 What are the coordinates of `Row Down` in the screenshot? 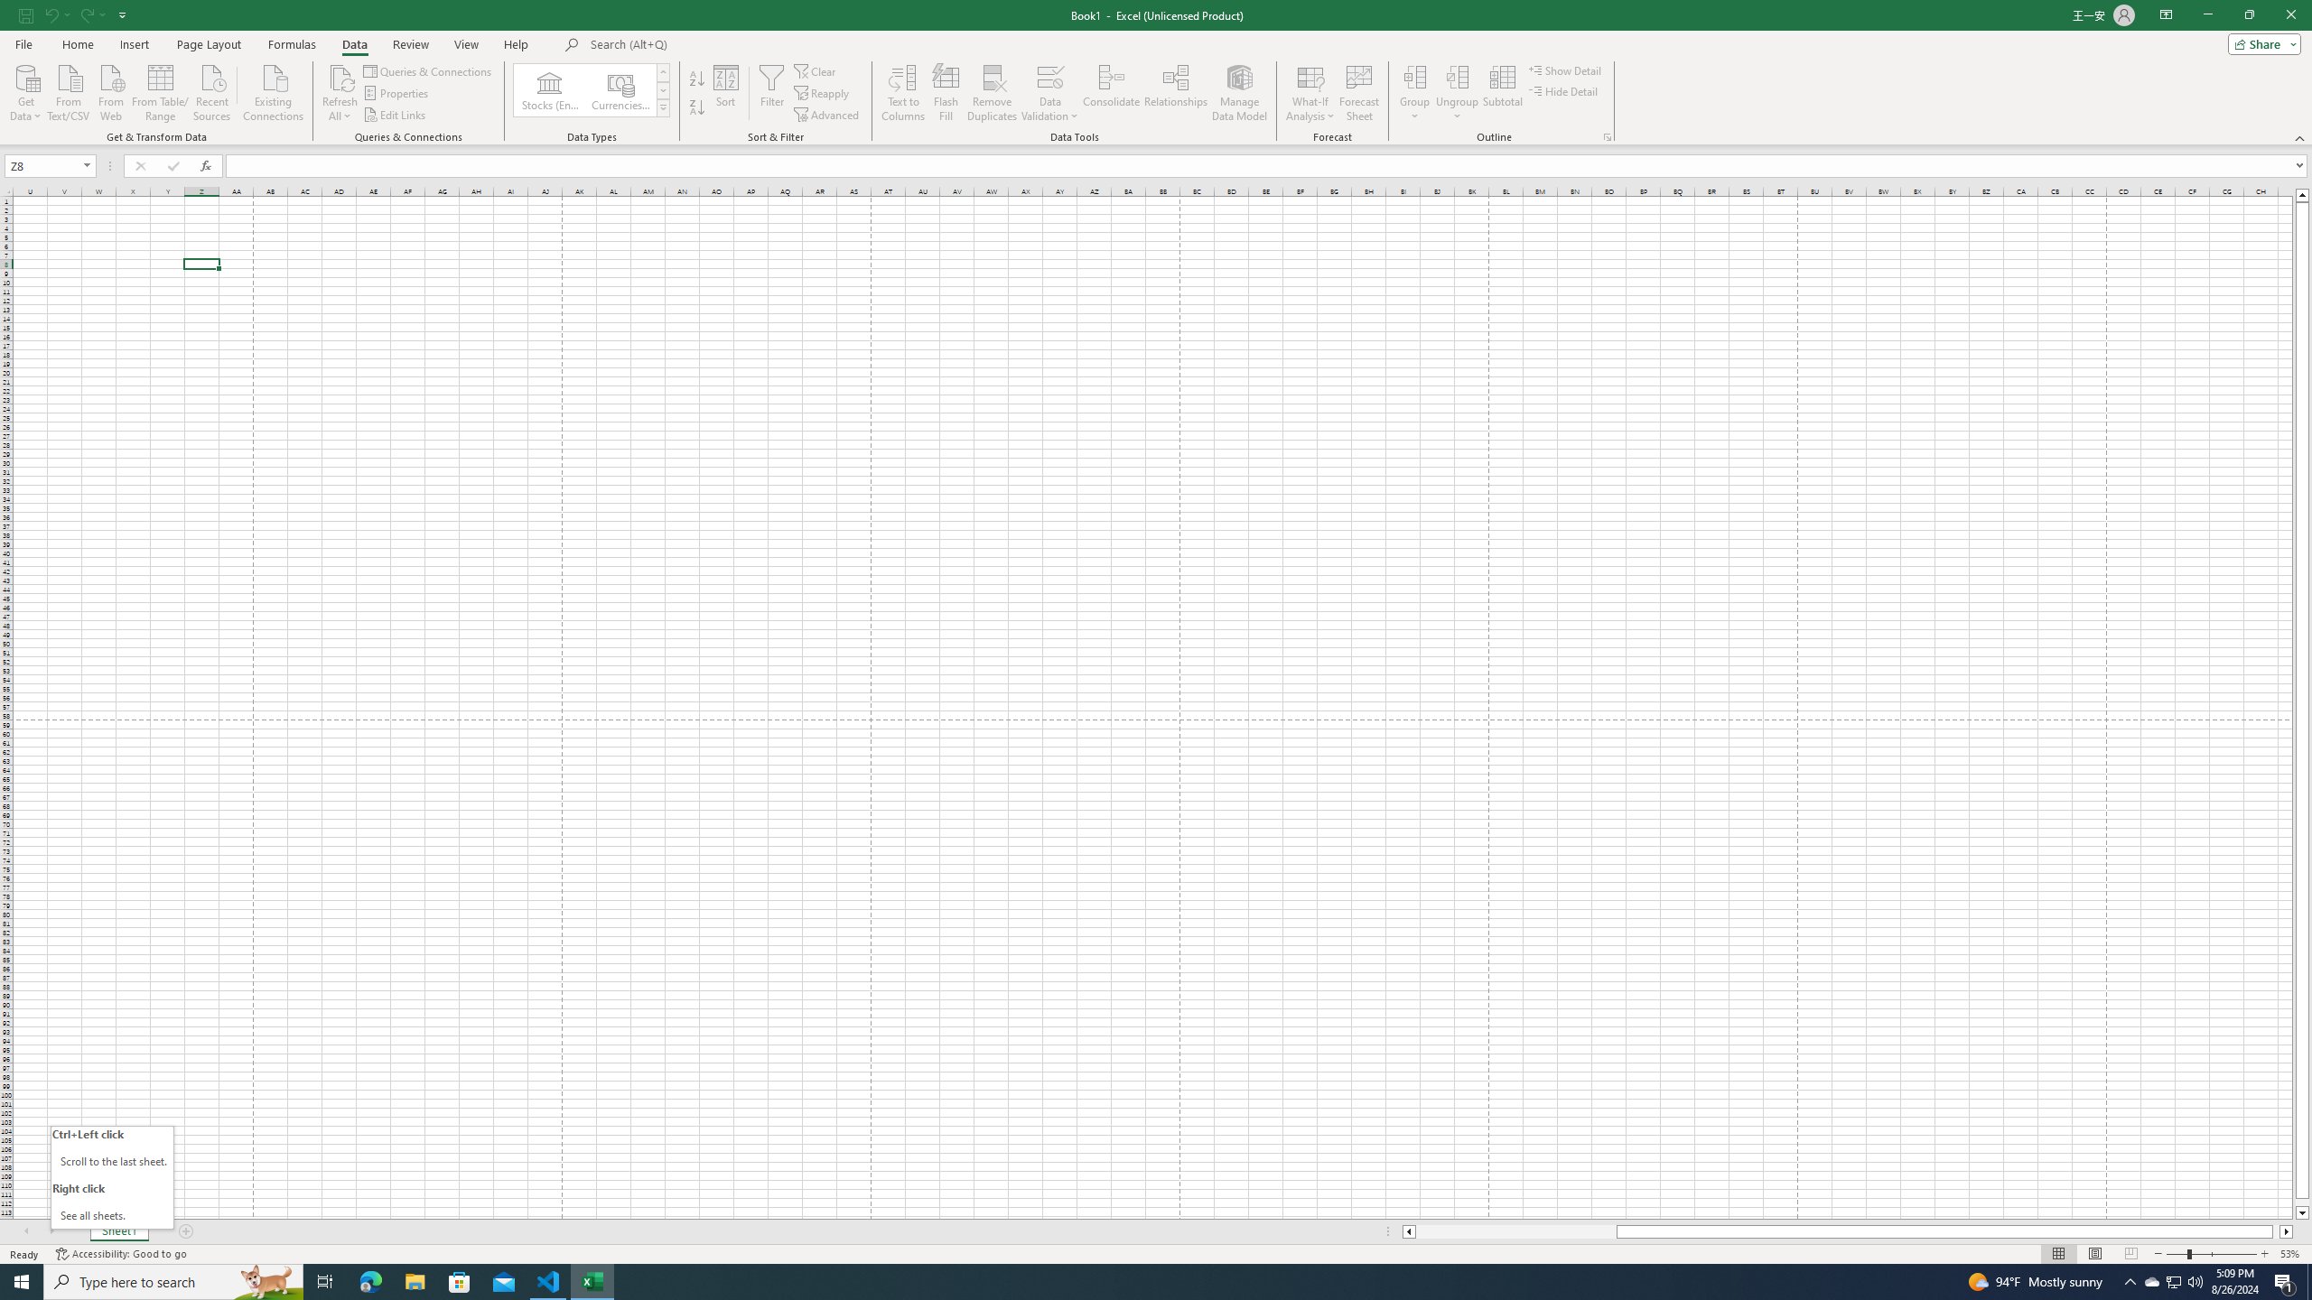 It's located at (663, 90).